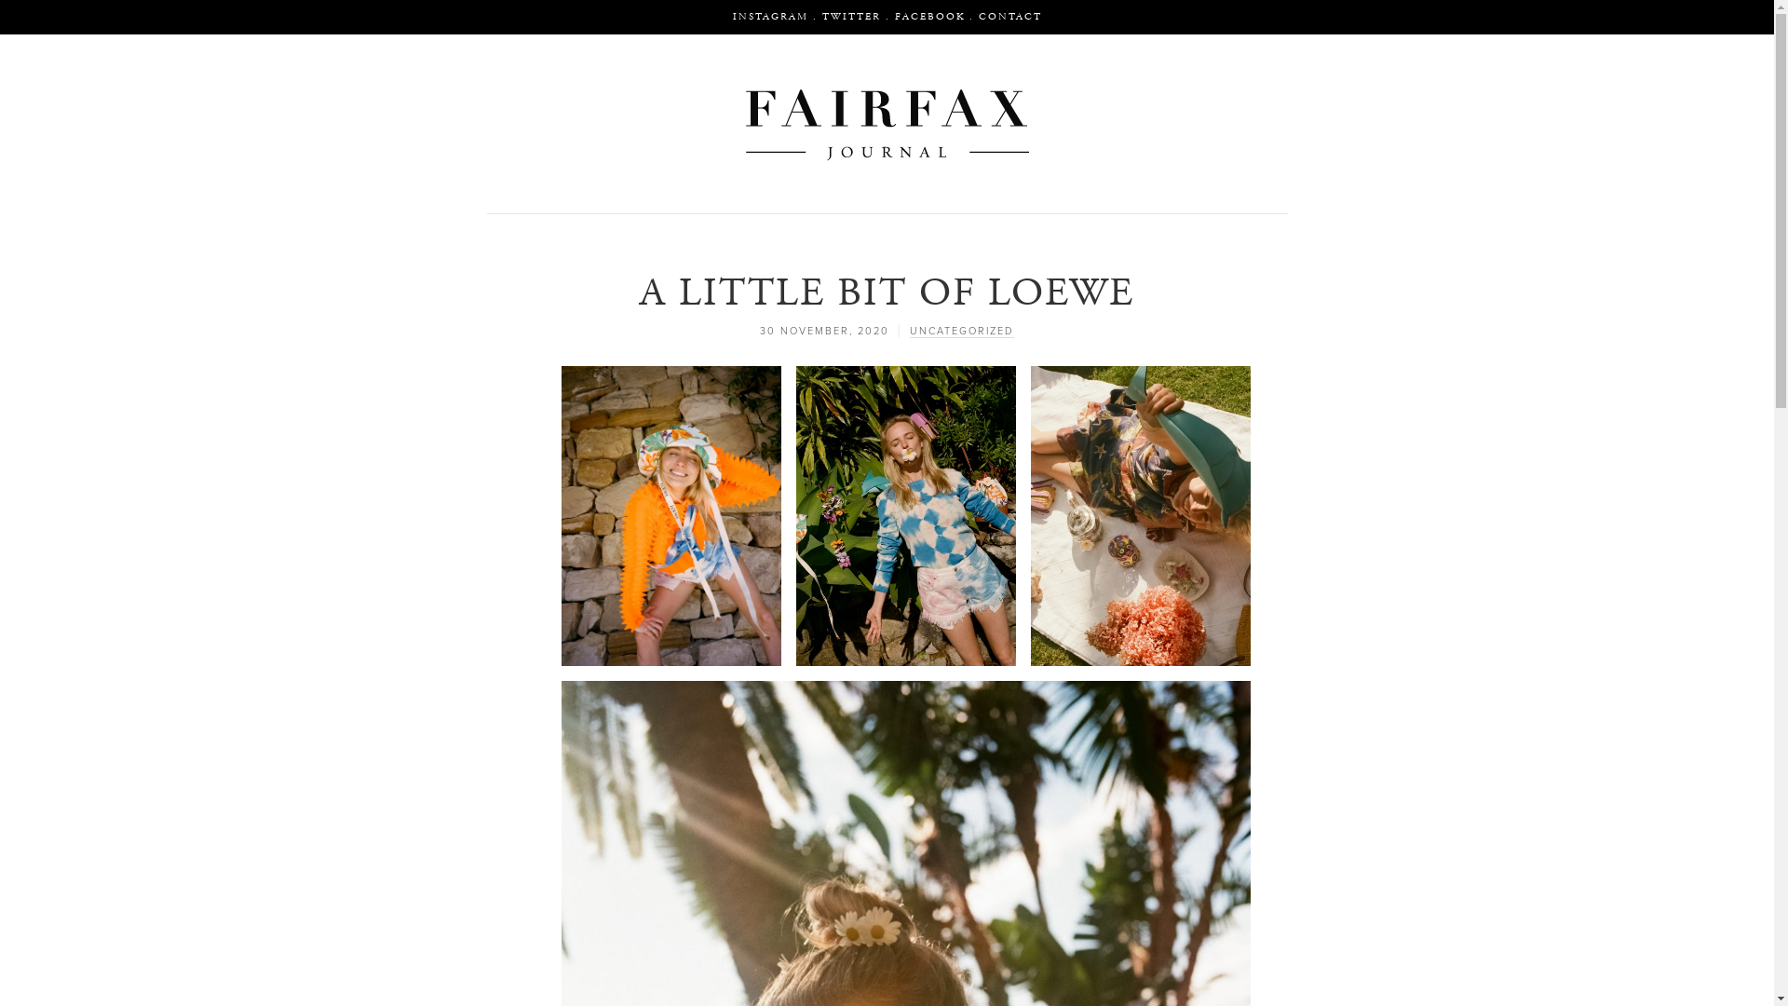 Image resolution: width=1788 pixels, height=1006 pixels. Describe the element at coordinates (855, 17) in the screenshot. I see `TWITTER .` at that location.